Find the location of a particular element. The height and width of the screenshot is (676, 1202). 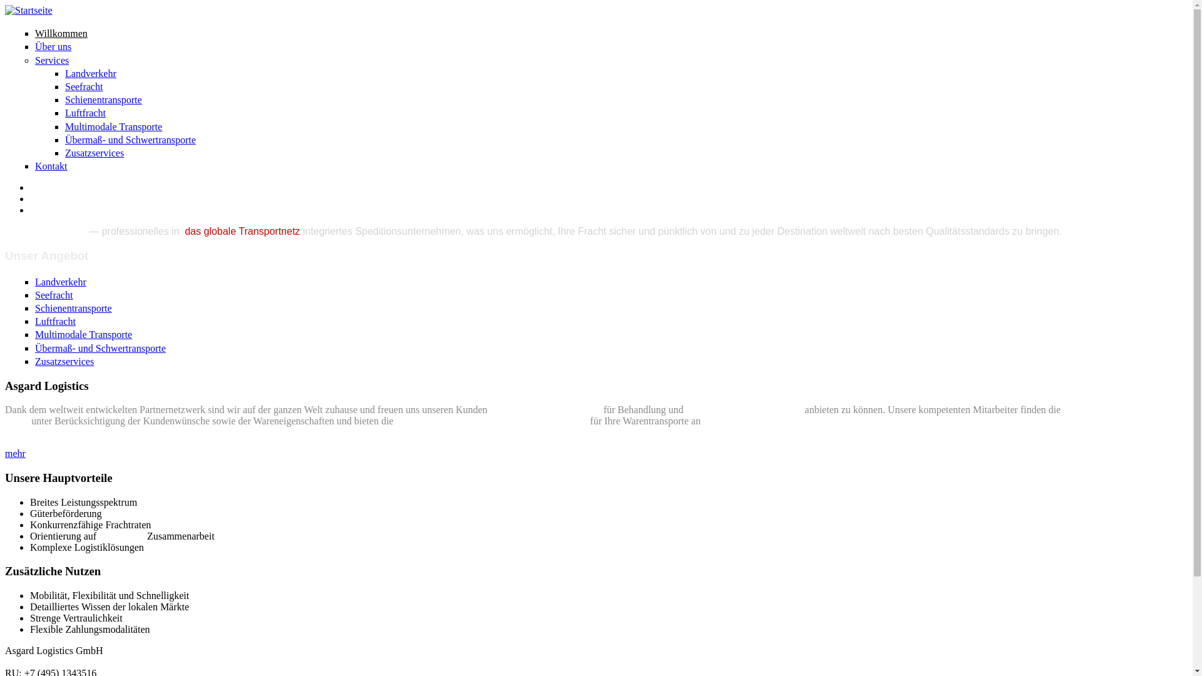

Multimodale Transporte is located at coordinates (84, 334).